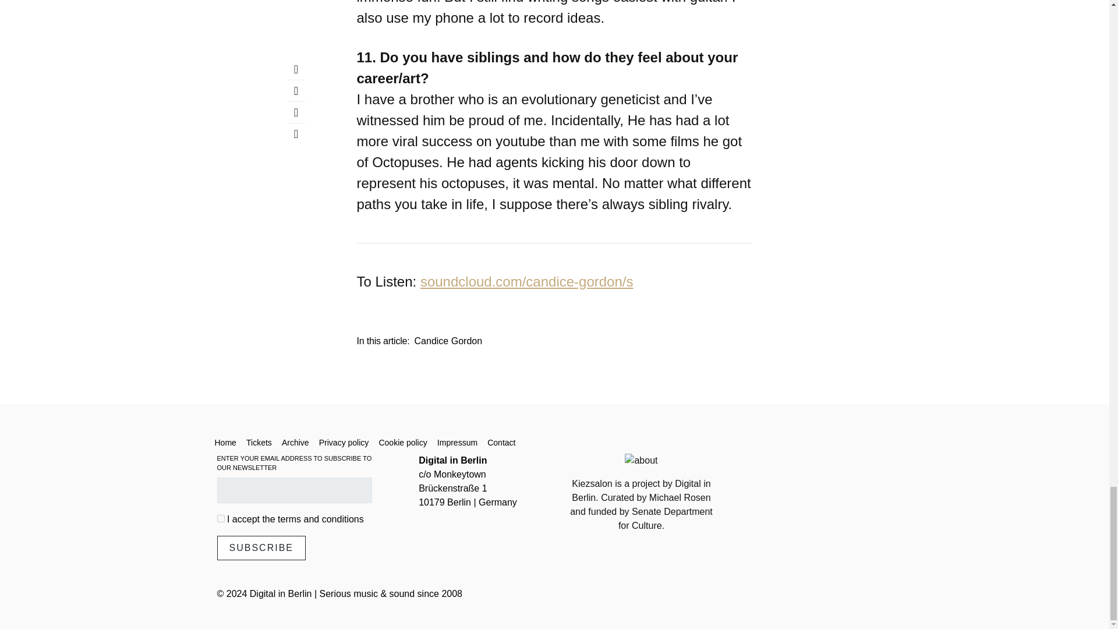  Describe the element at coordinates (220, 518) in the screenshot. I see `on` at that location.